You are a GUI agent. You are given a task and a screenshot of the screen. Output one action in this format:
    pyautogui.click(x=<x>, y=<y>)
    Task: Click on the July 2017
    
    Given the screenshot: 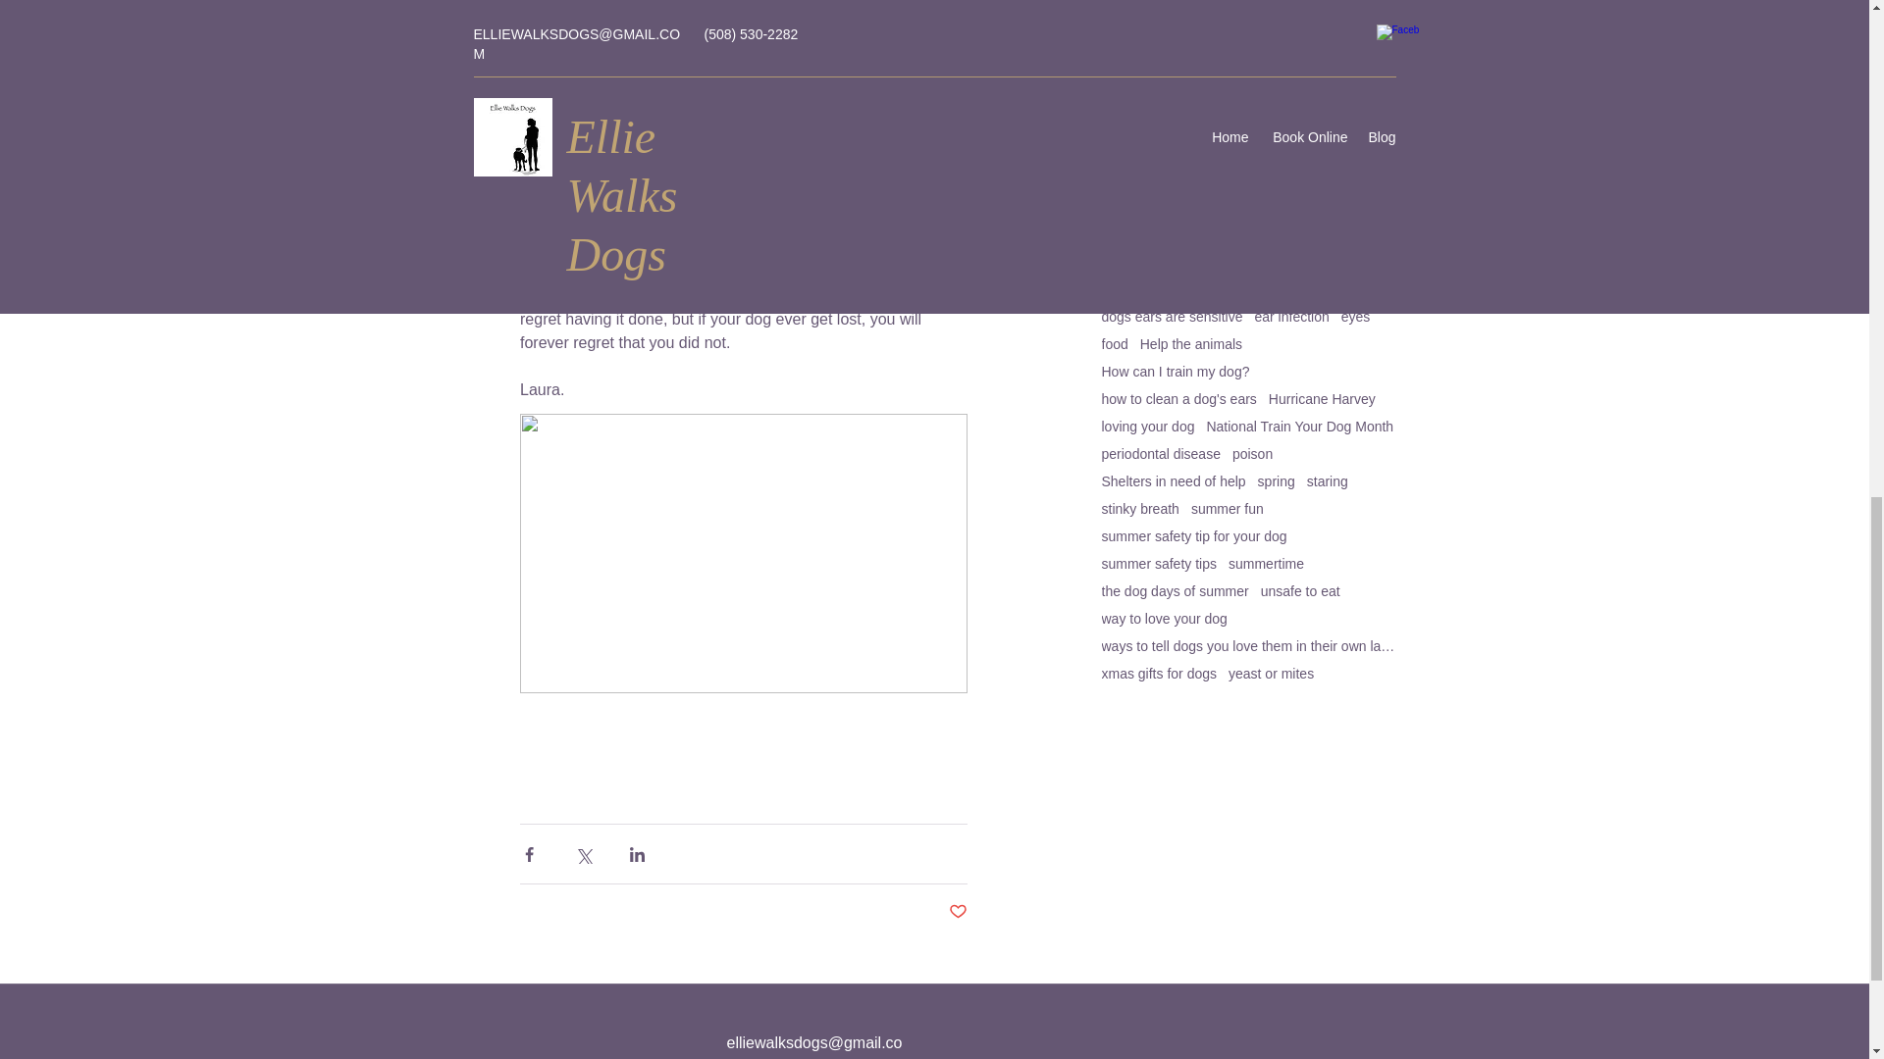 What is the action you would take?
    pyautogui.click(x=1248, y=56)
    